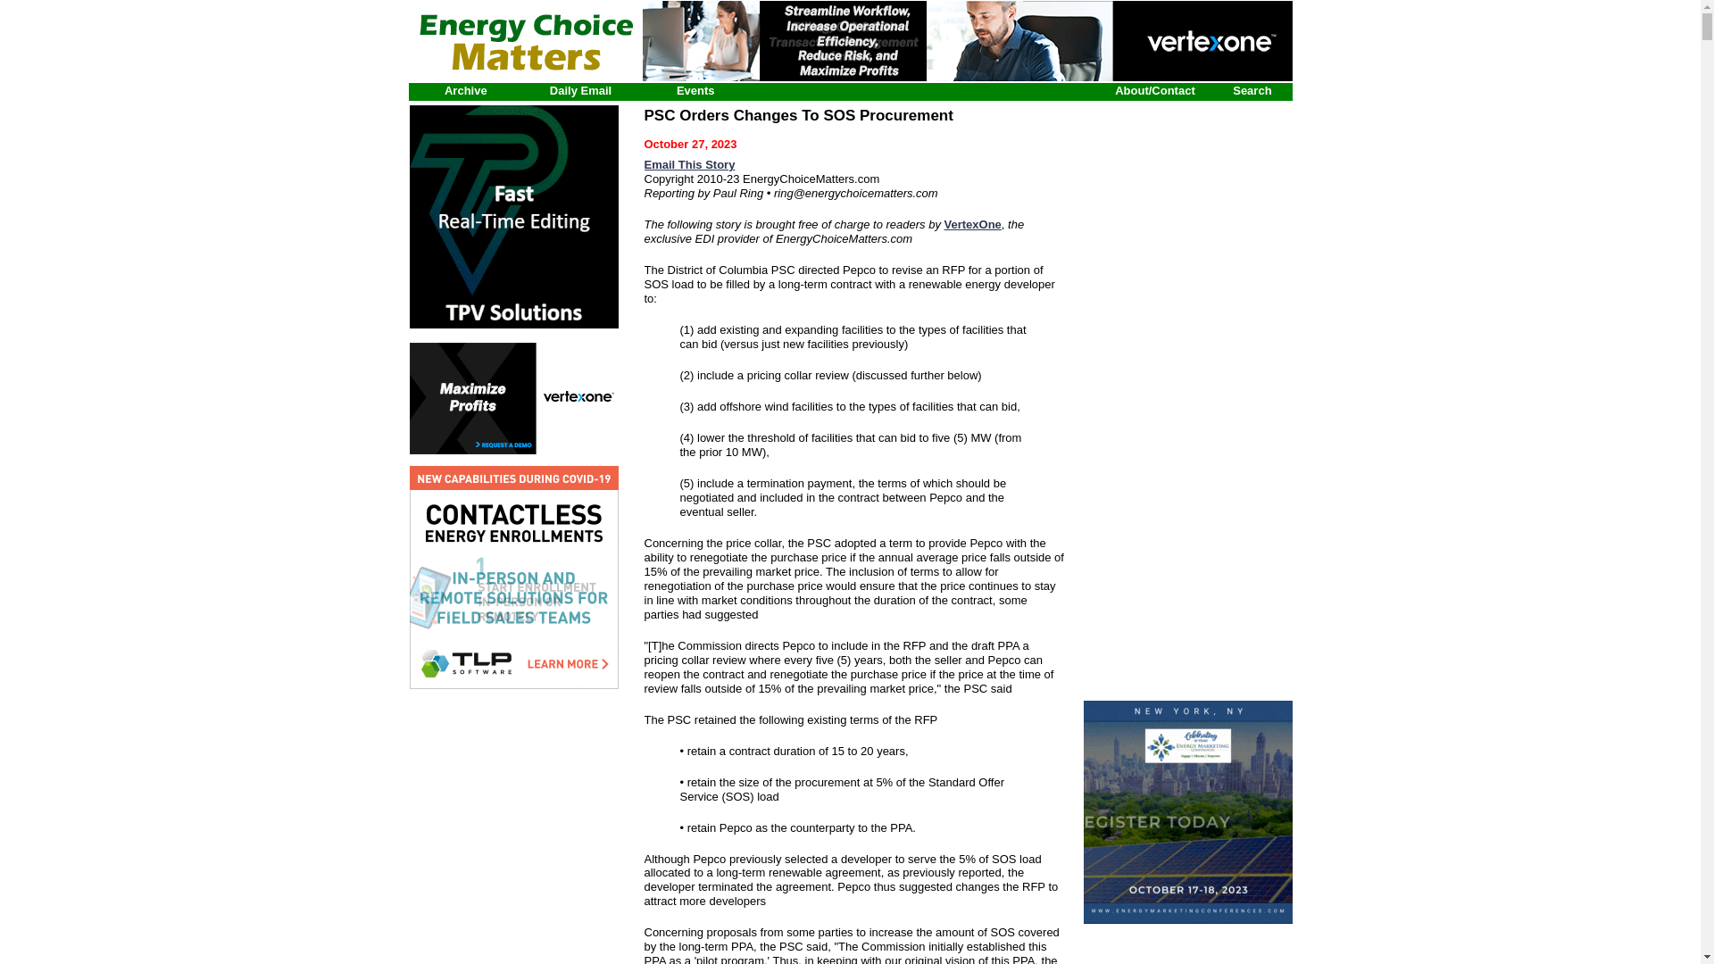 The width and height of the screenshot is (1714, 964). Describe the element at coordinates (695, 90) in the screenshot. I see `Events` at that location.